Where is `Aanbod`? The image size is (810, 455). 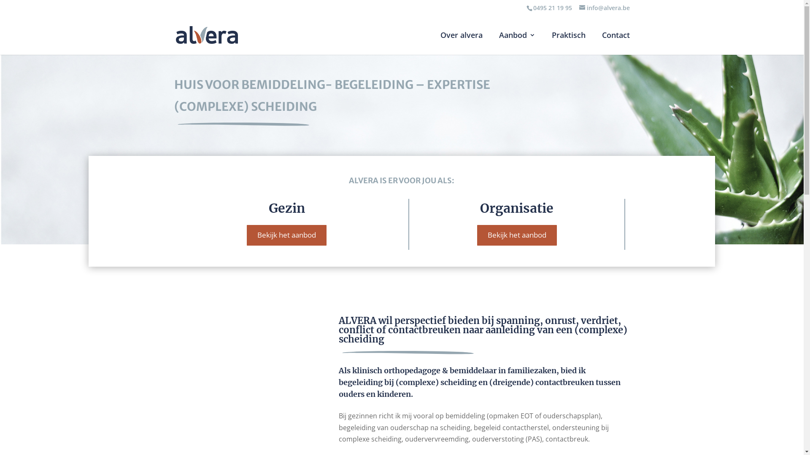
Aanbod is located at coordinates (517, 43).